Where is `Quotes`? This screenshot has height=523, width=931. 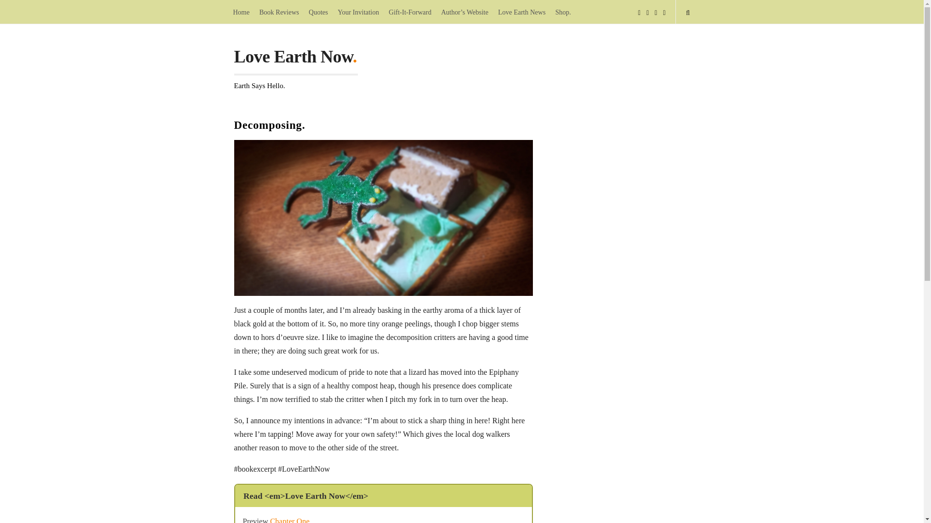 Quotes is located at coordinates (319, 12).